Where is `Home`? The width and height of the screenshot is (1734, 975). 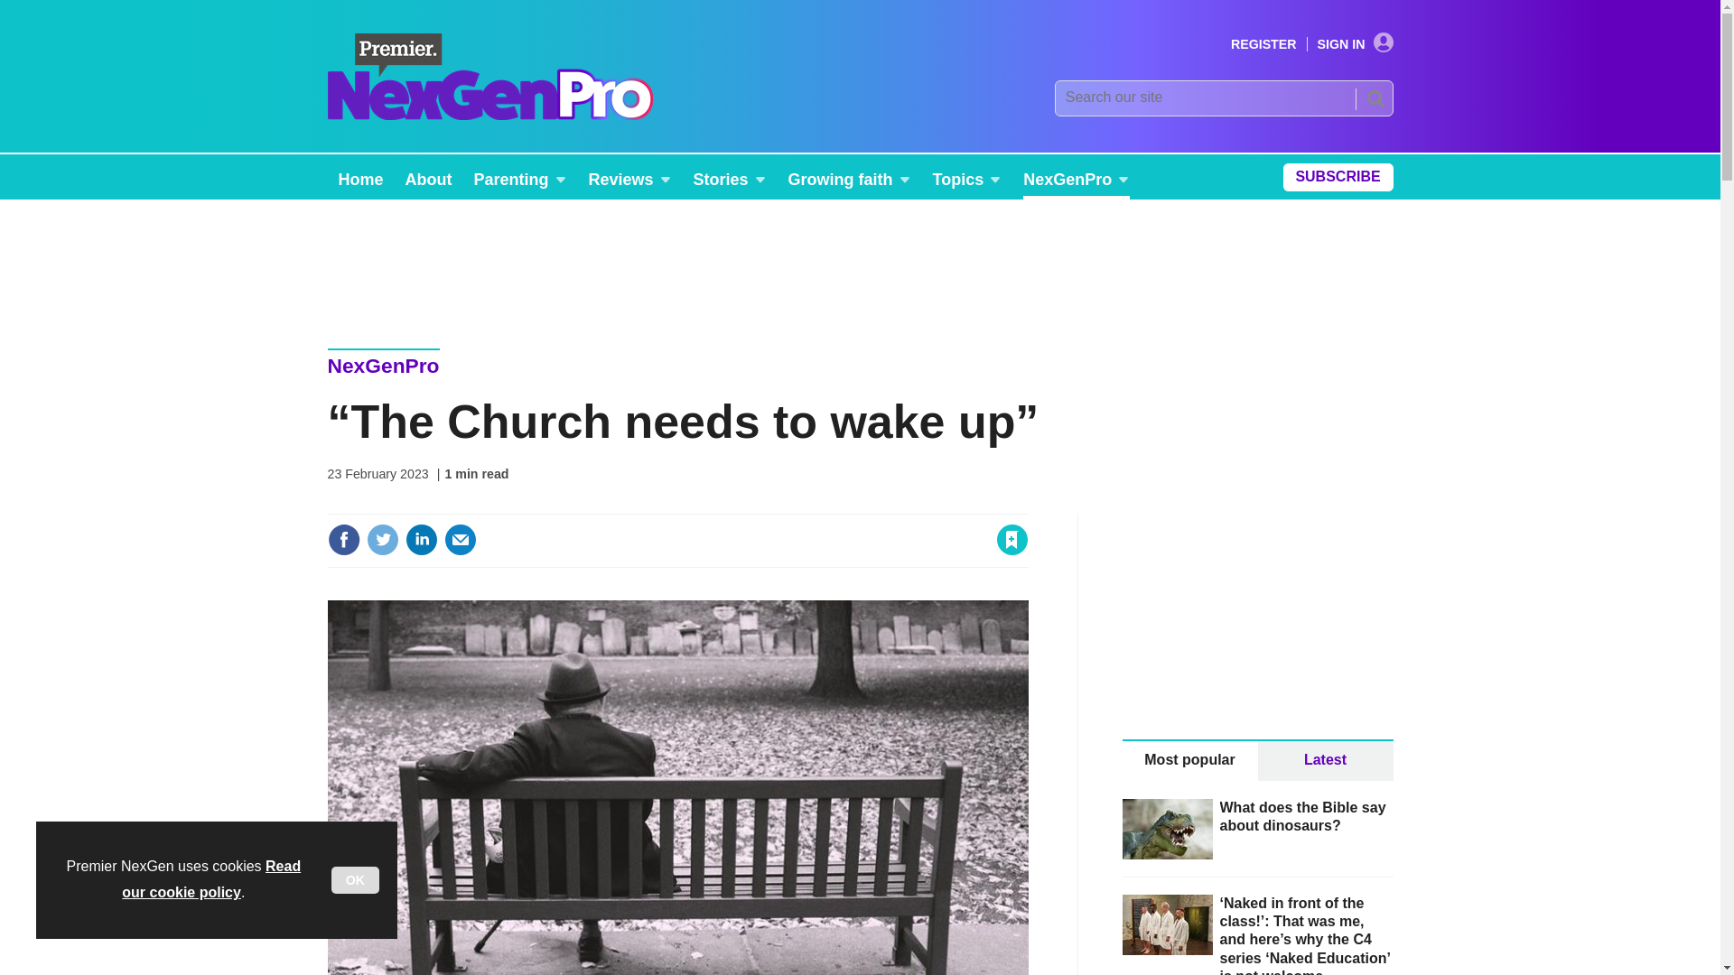
Home is located at coordinates (359, 177).